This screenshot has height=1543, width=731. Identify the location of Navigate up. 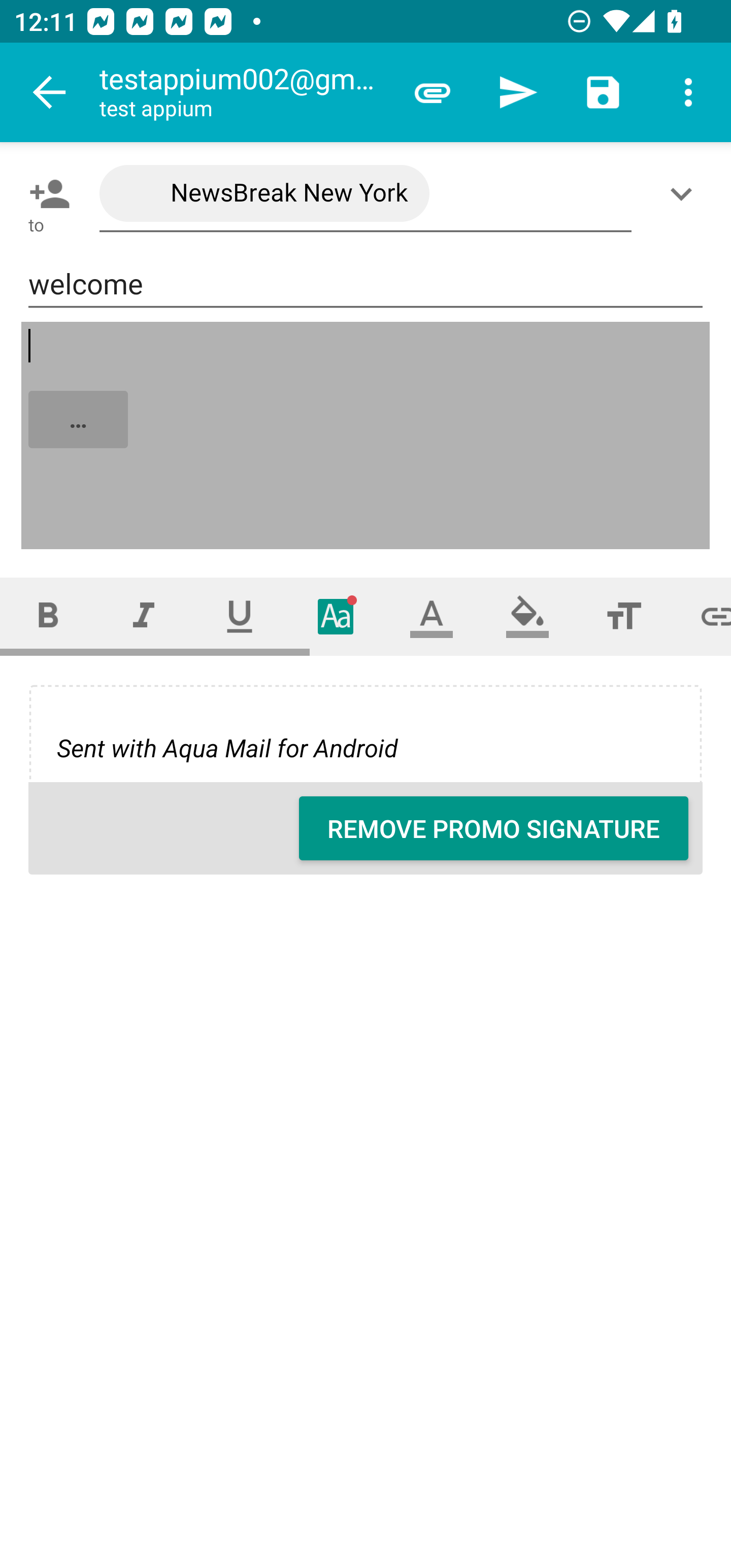
(50, 92).